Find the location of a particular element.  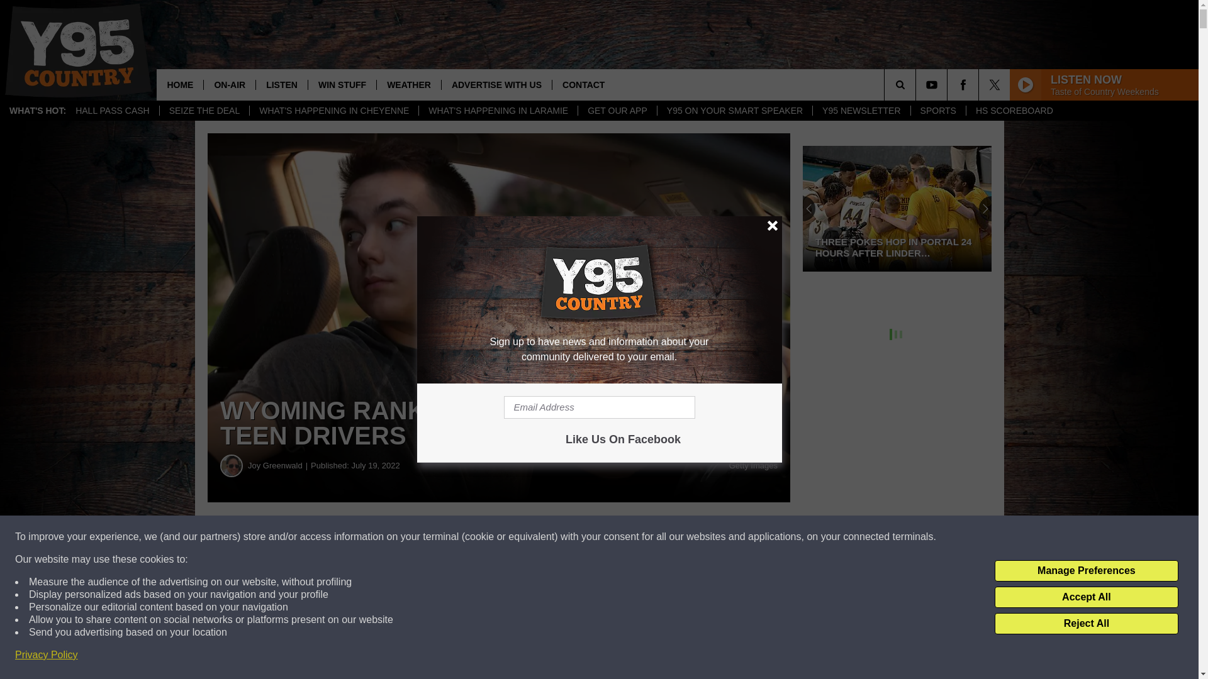

SEIZE THE DEAL is located at coordinates (204, 111).